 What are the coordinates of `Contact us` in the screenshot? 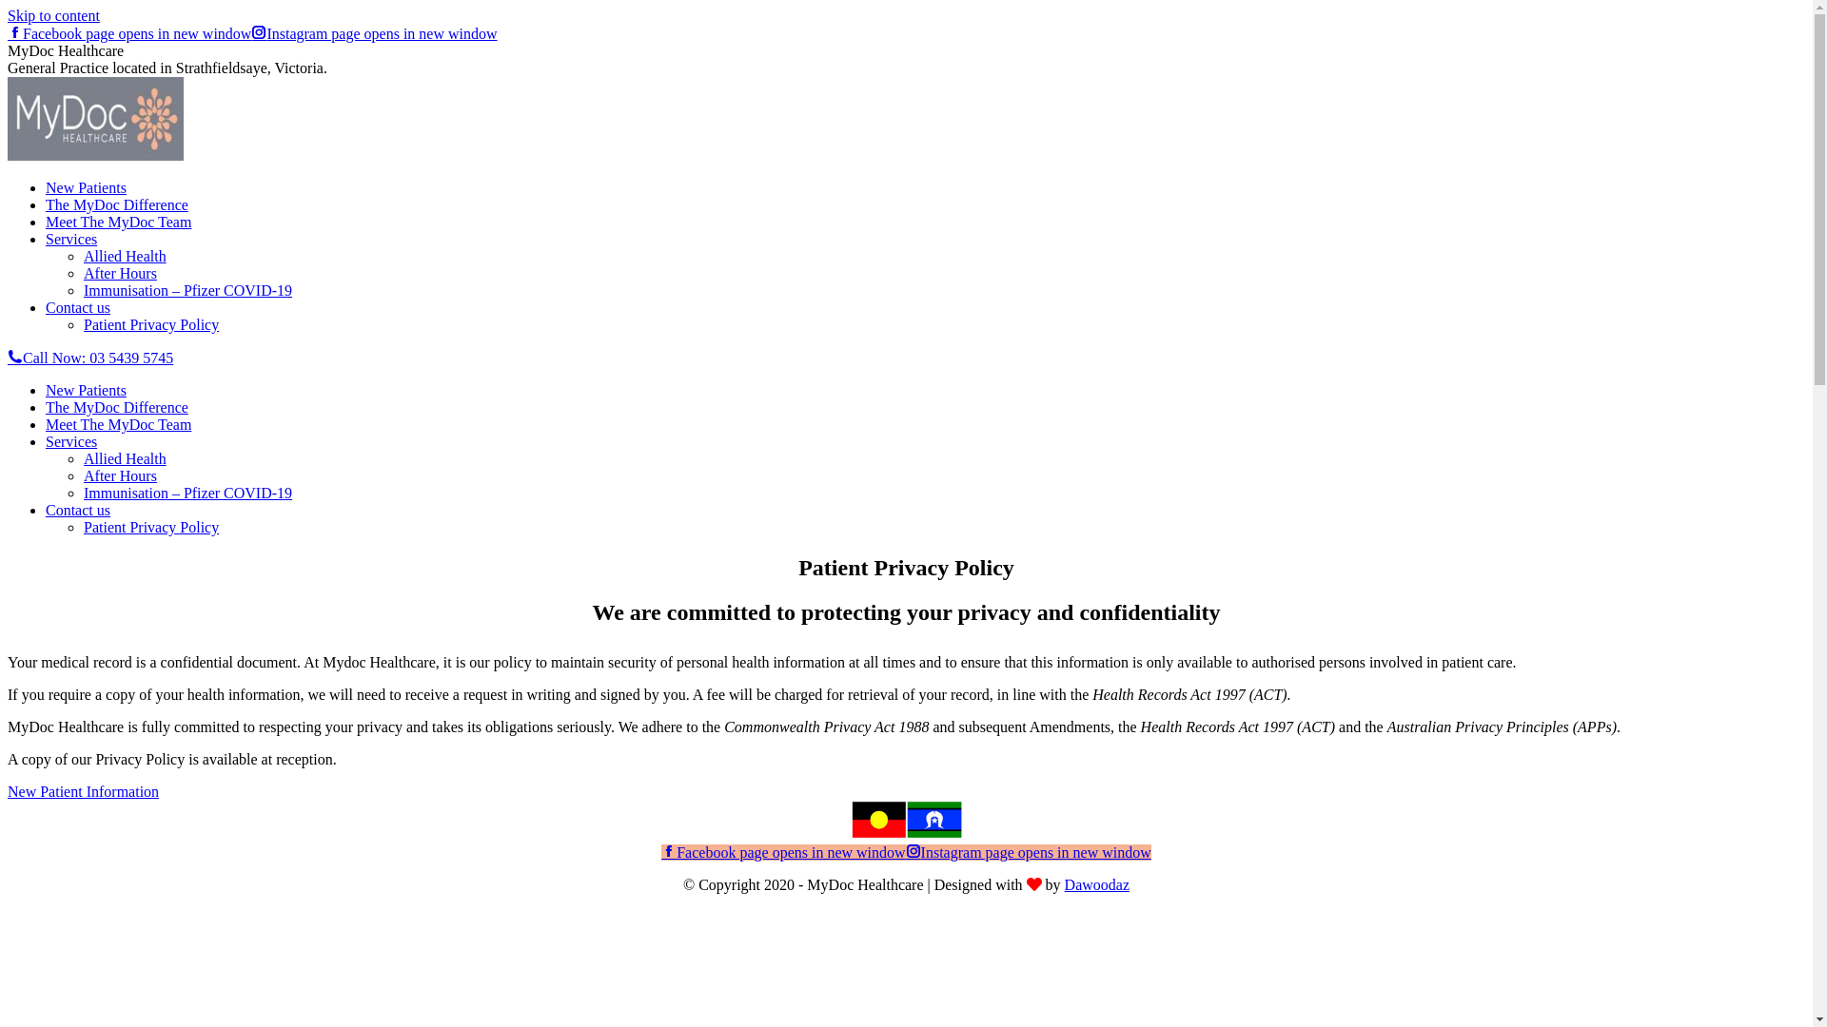 It's located at (78, 510).